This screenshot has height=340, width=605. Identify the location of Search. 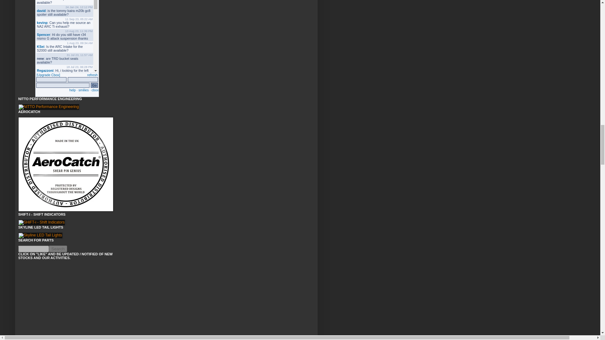
(58, 249).